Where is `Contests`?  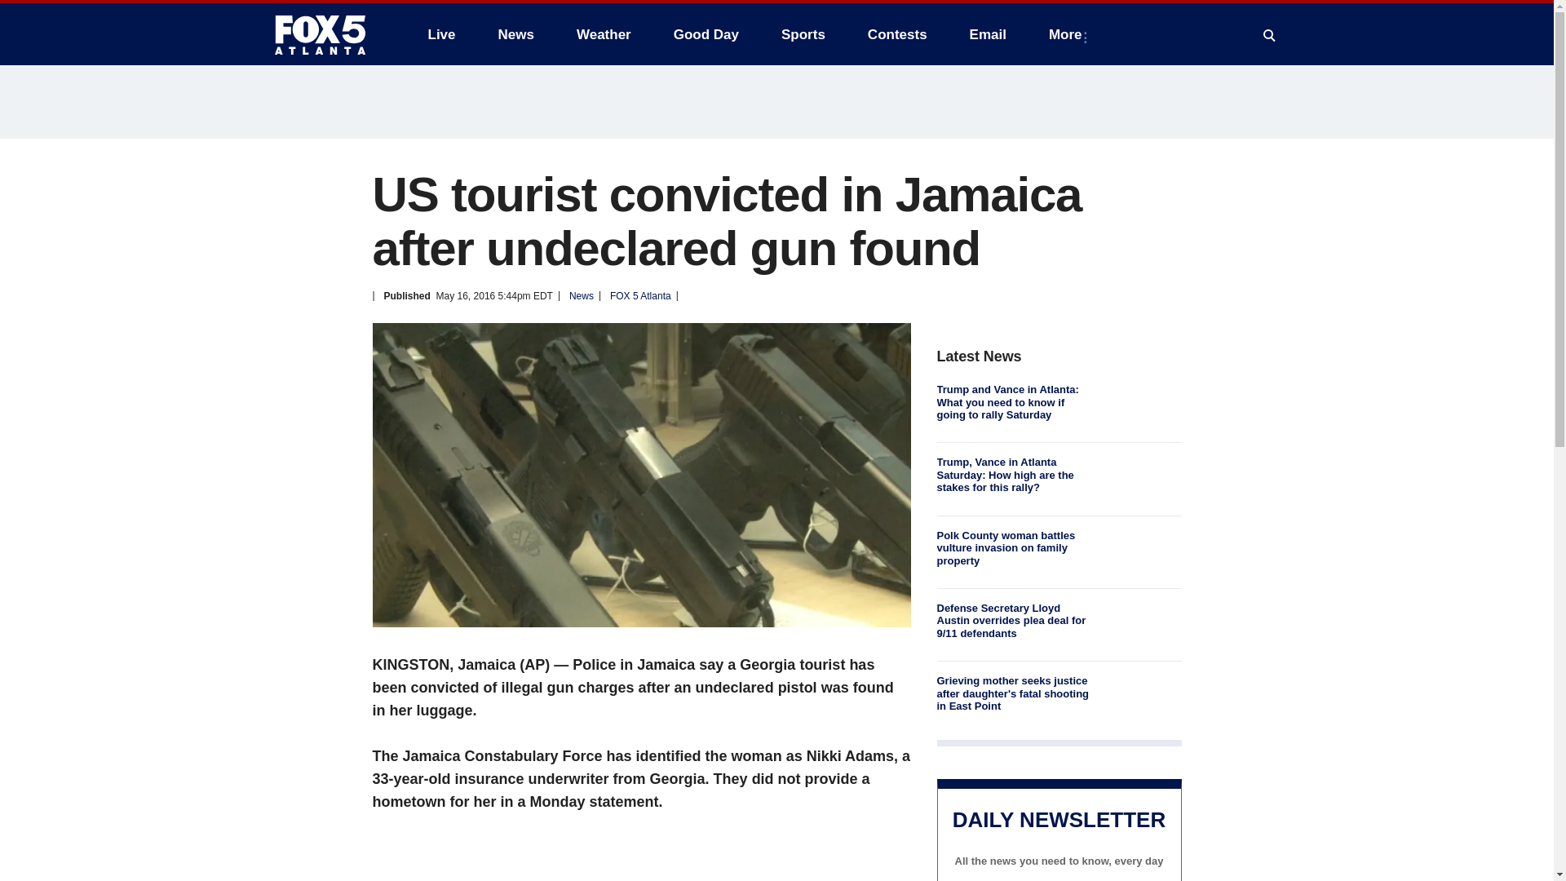 Contests is located at coordinates (897, 34).